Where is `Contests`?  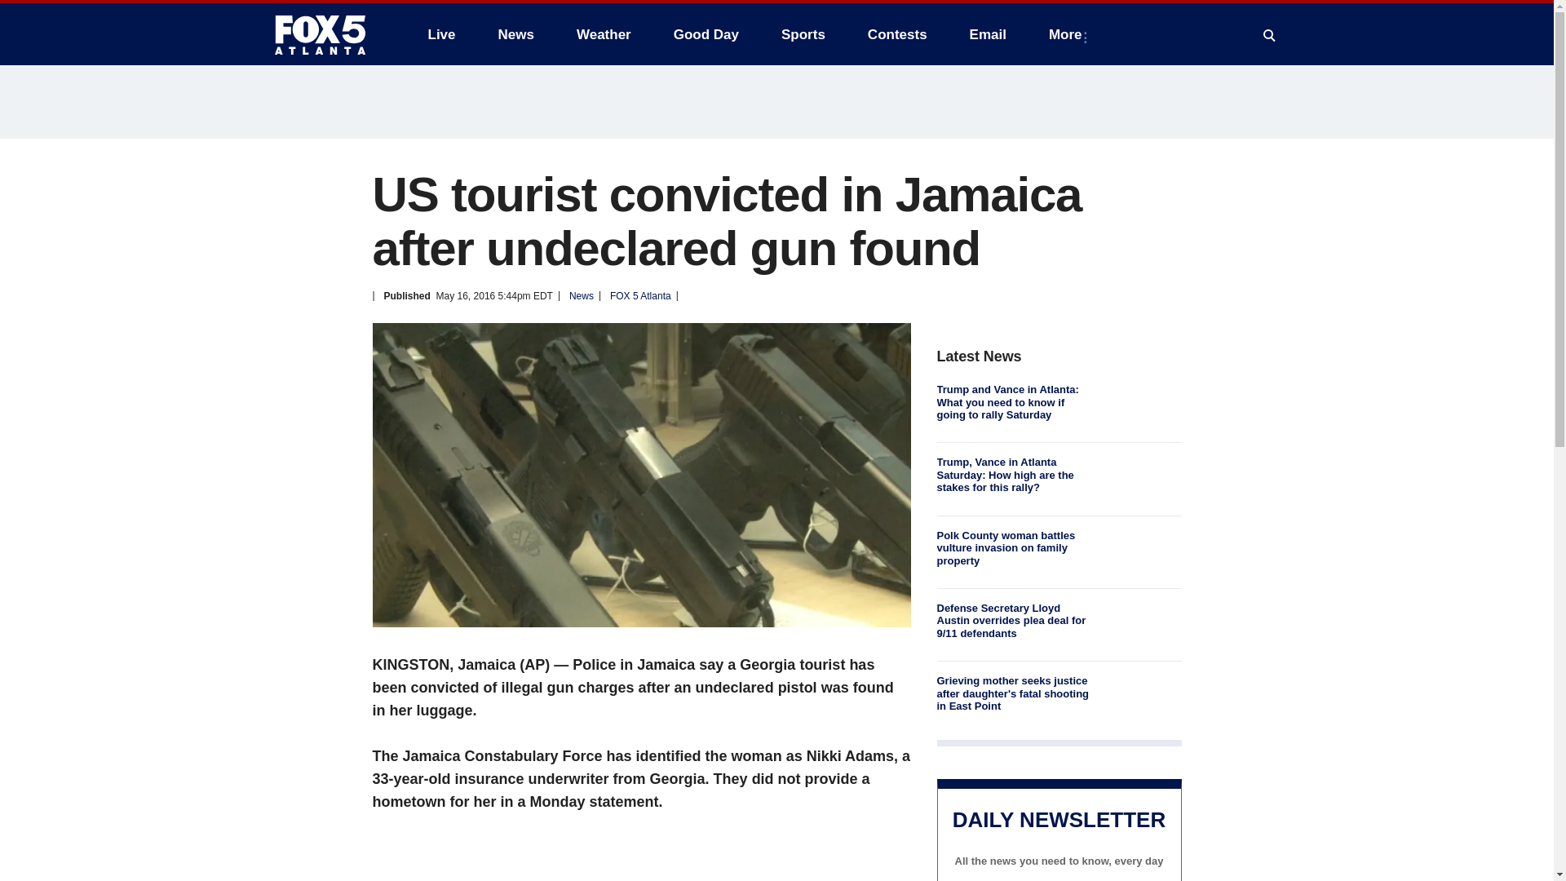 Contests is located at coordinates (897, 34).